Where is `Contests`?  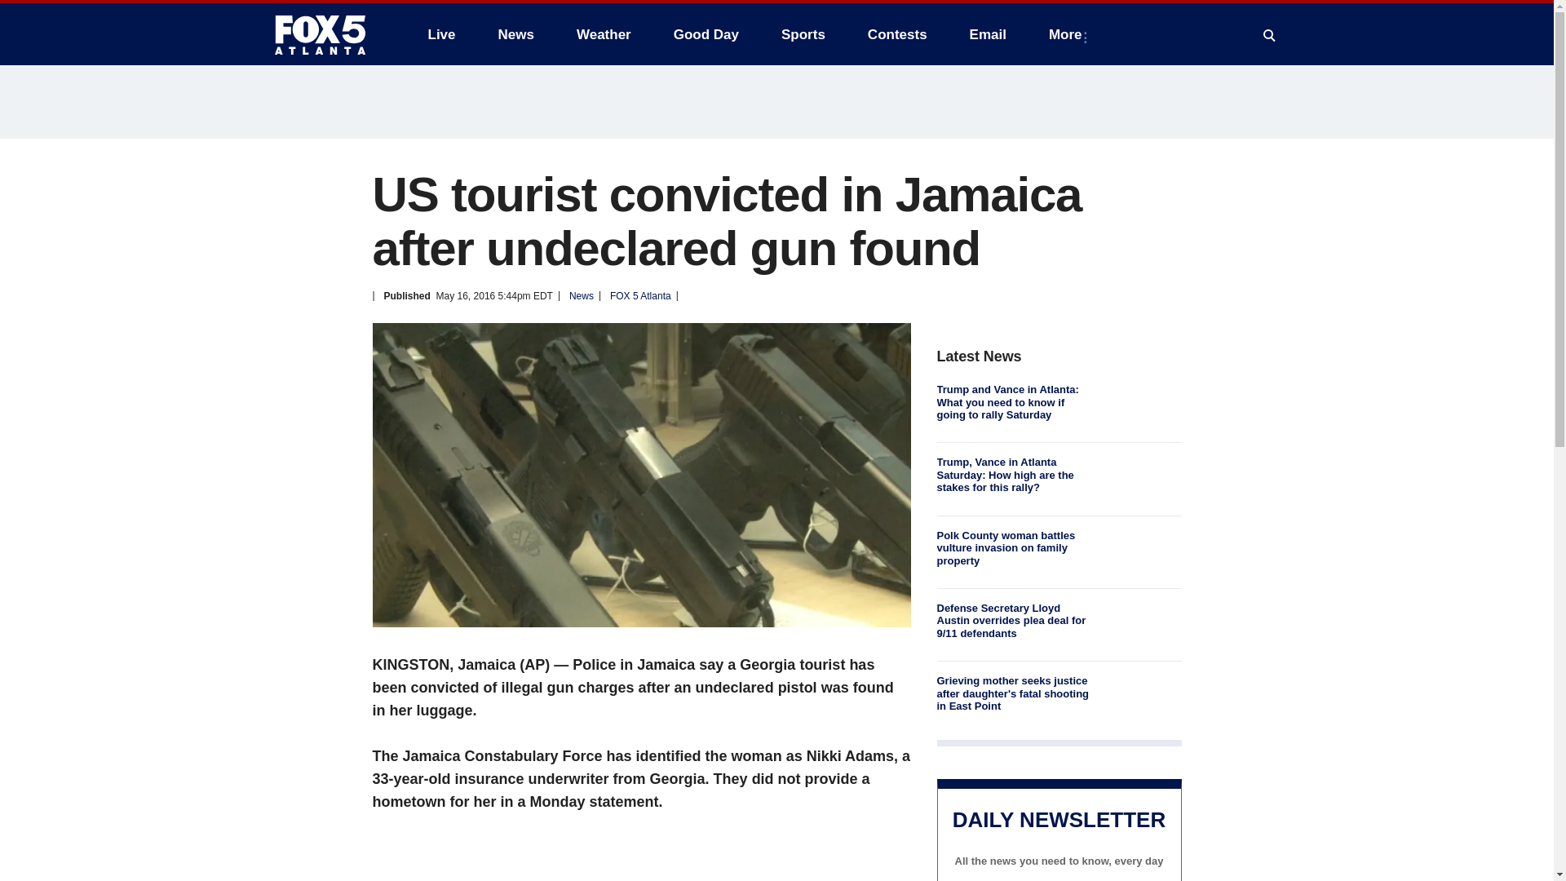 Contests is located at coordinates (897, 34).